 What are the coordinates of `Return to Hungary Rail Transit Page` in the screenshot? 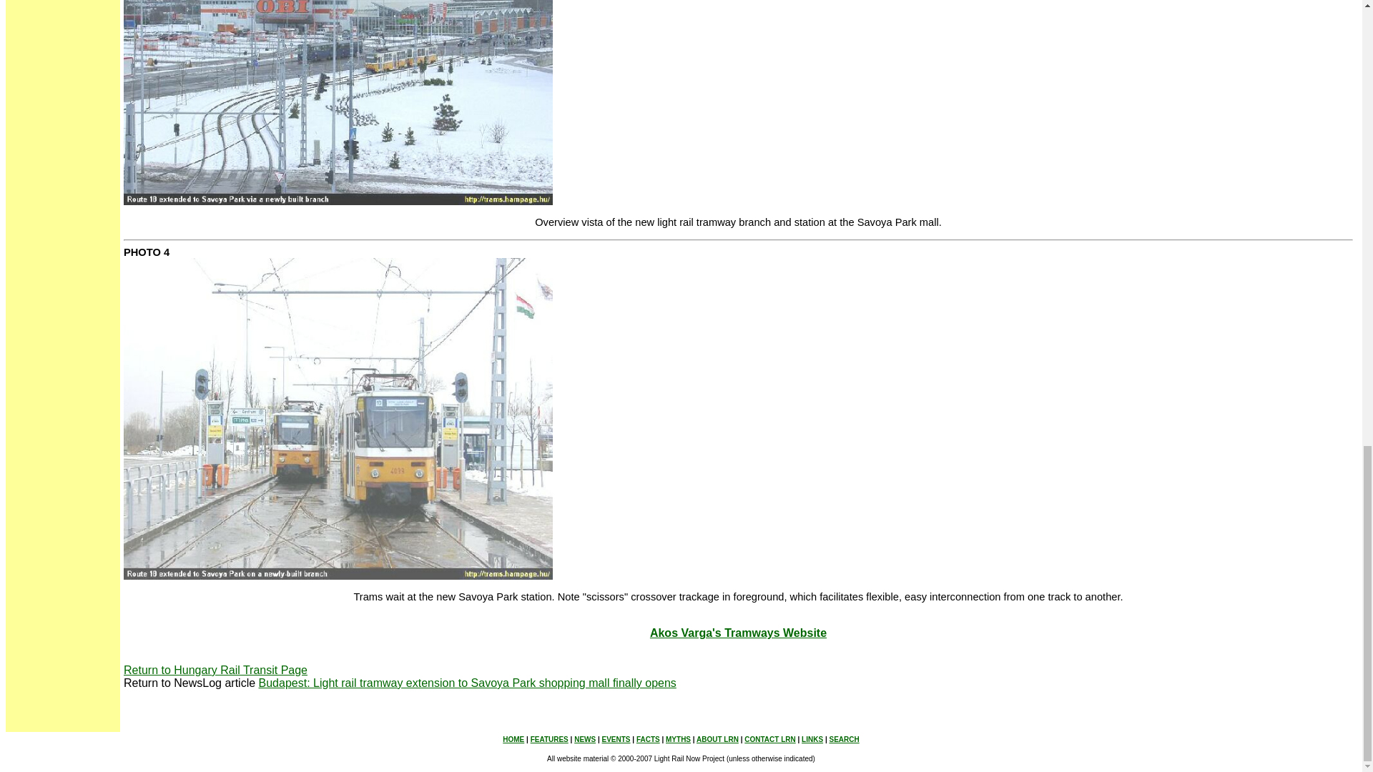 It's located at (215, 670).